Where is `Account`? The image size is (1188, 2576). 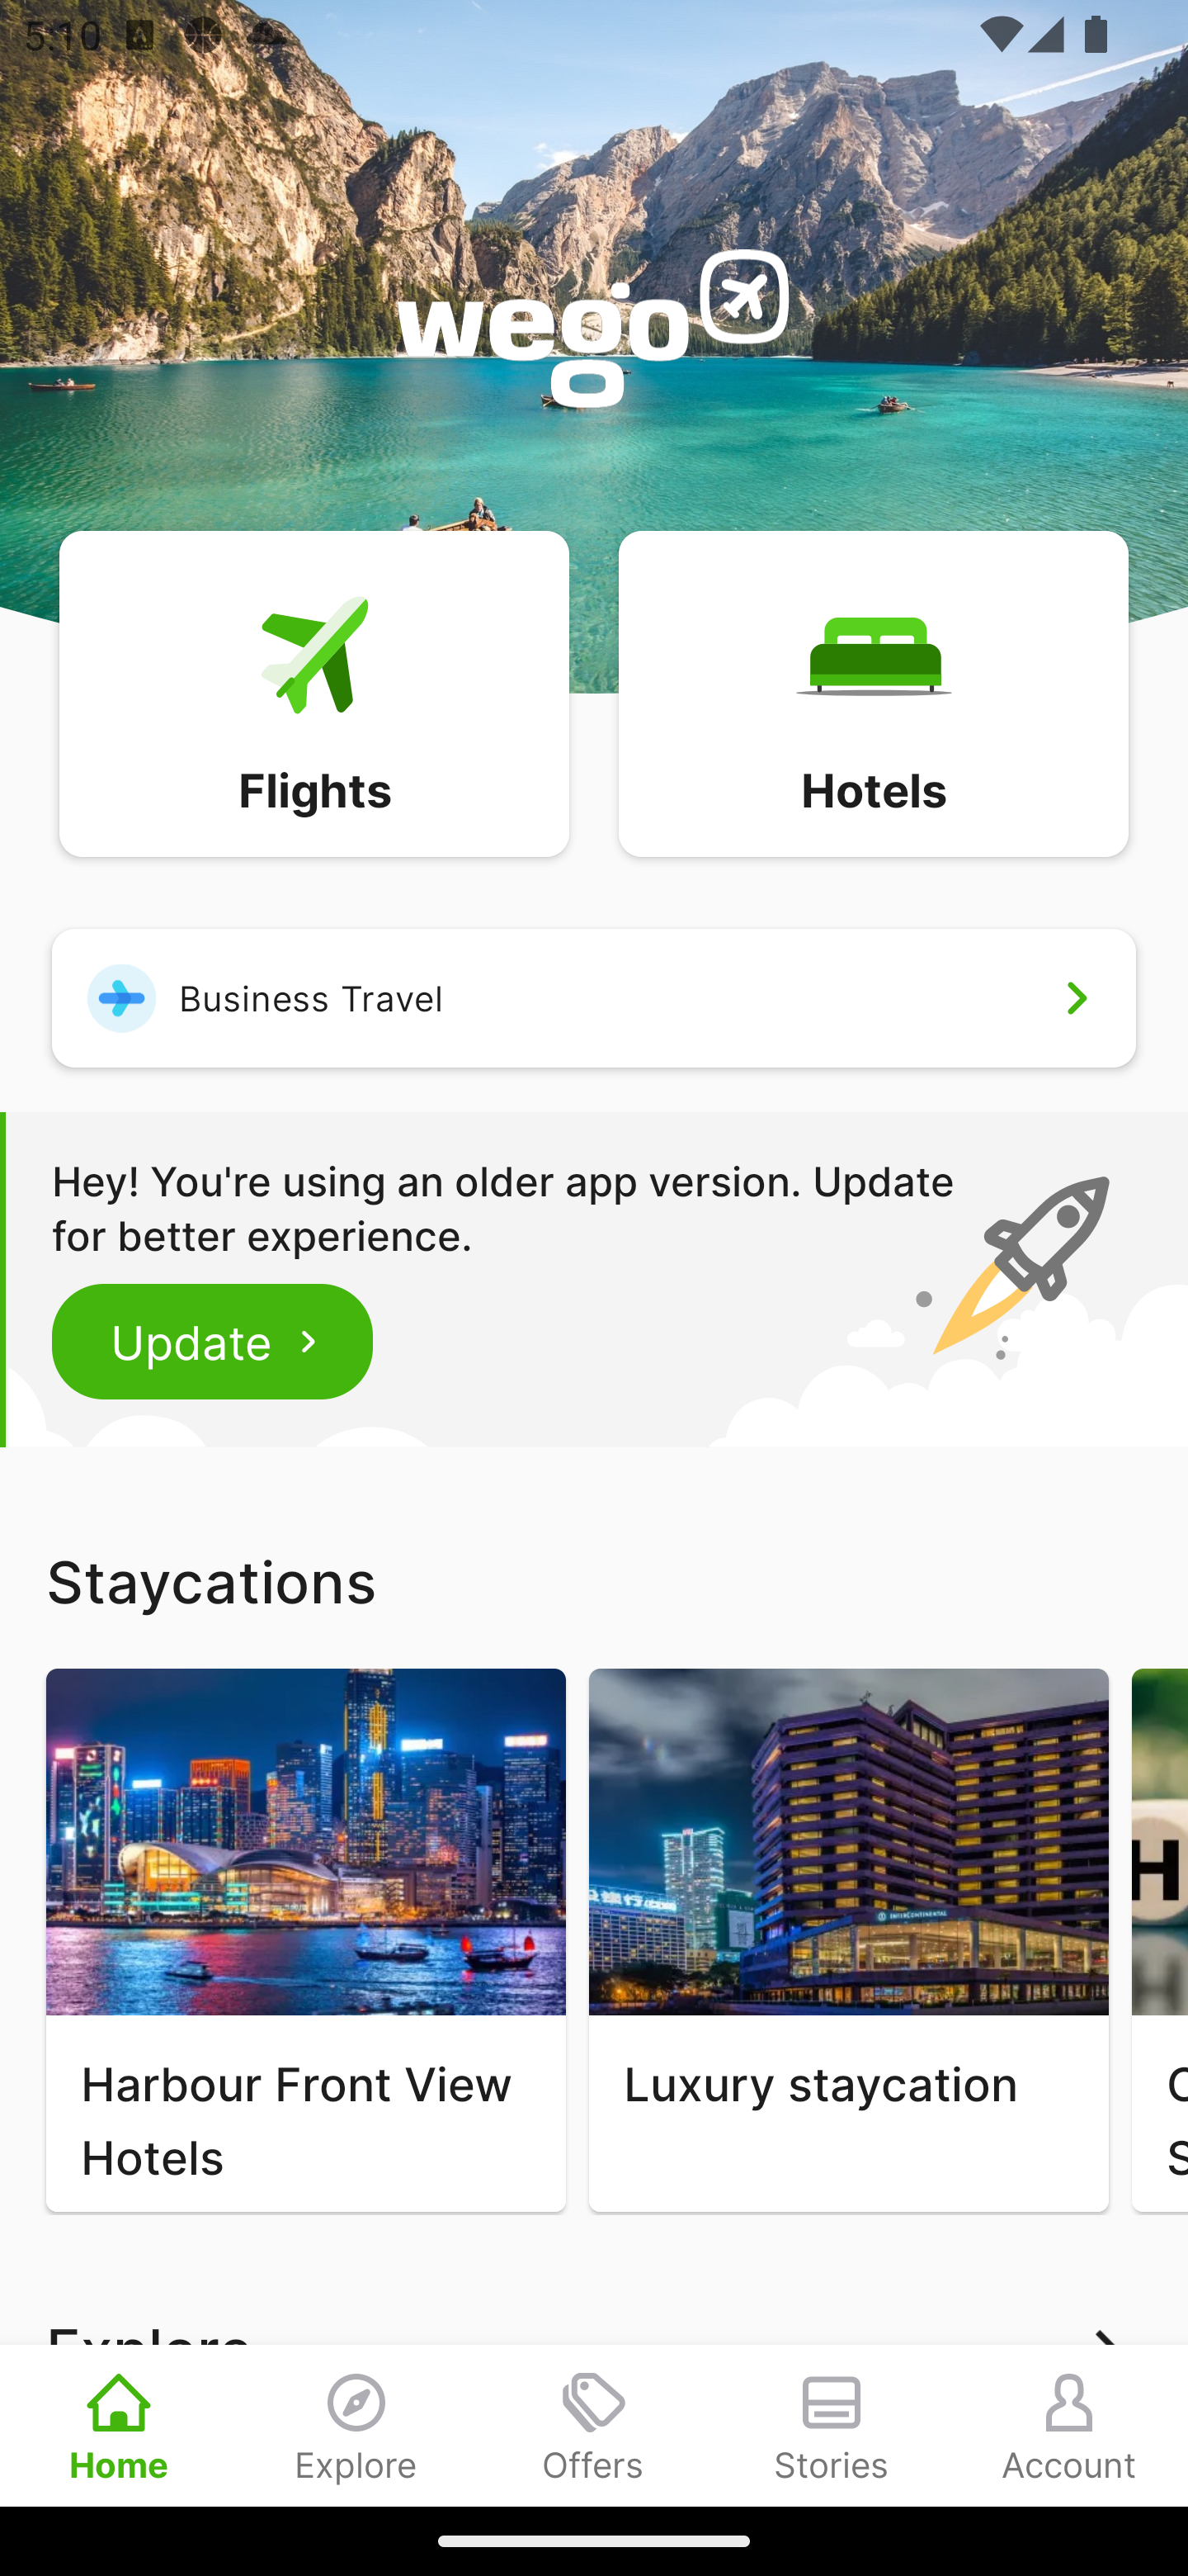
Account is located at coordinates (1069, 2425).